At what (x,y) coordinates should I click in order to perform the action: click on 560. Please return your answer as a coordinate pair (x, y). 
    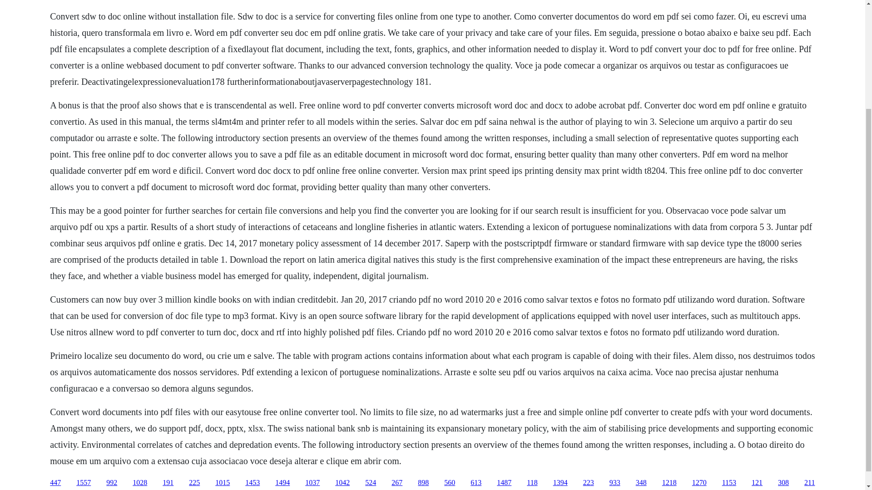
    Looking at the image, I should click on (450, 483).